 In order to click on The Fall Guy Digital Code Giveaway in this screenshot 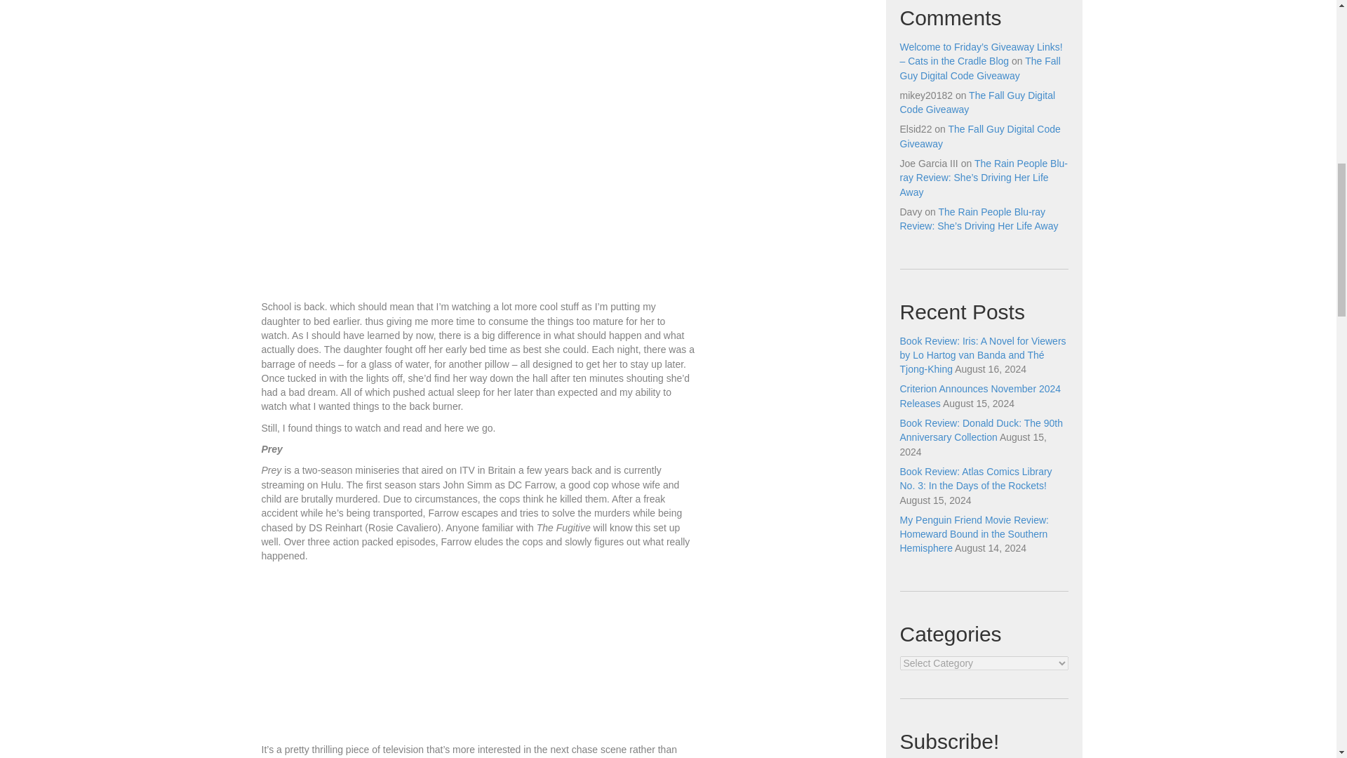, I will do `click(979, 136)`.